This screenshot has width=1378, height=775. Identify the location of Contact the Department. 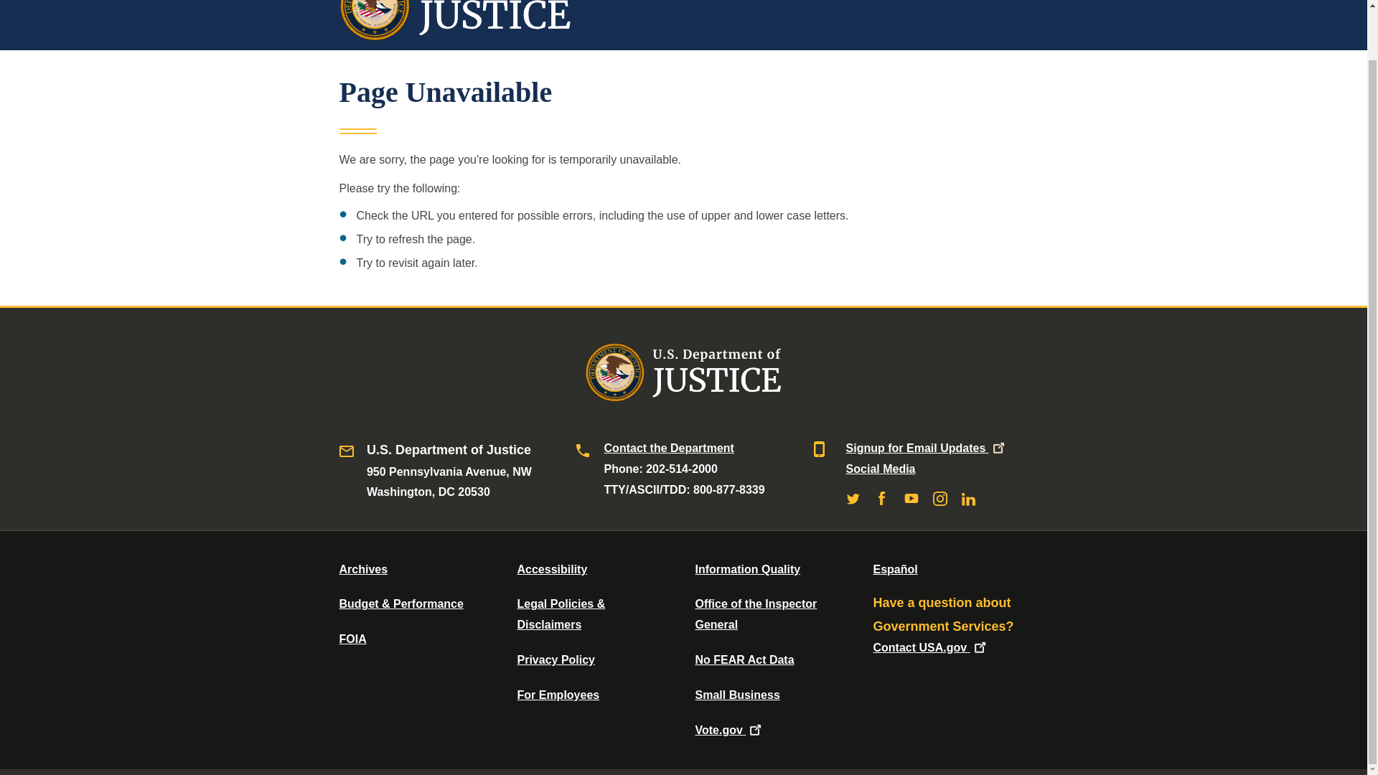
(669, 448).